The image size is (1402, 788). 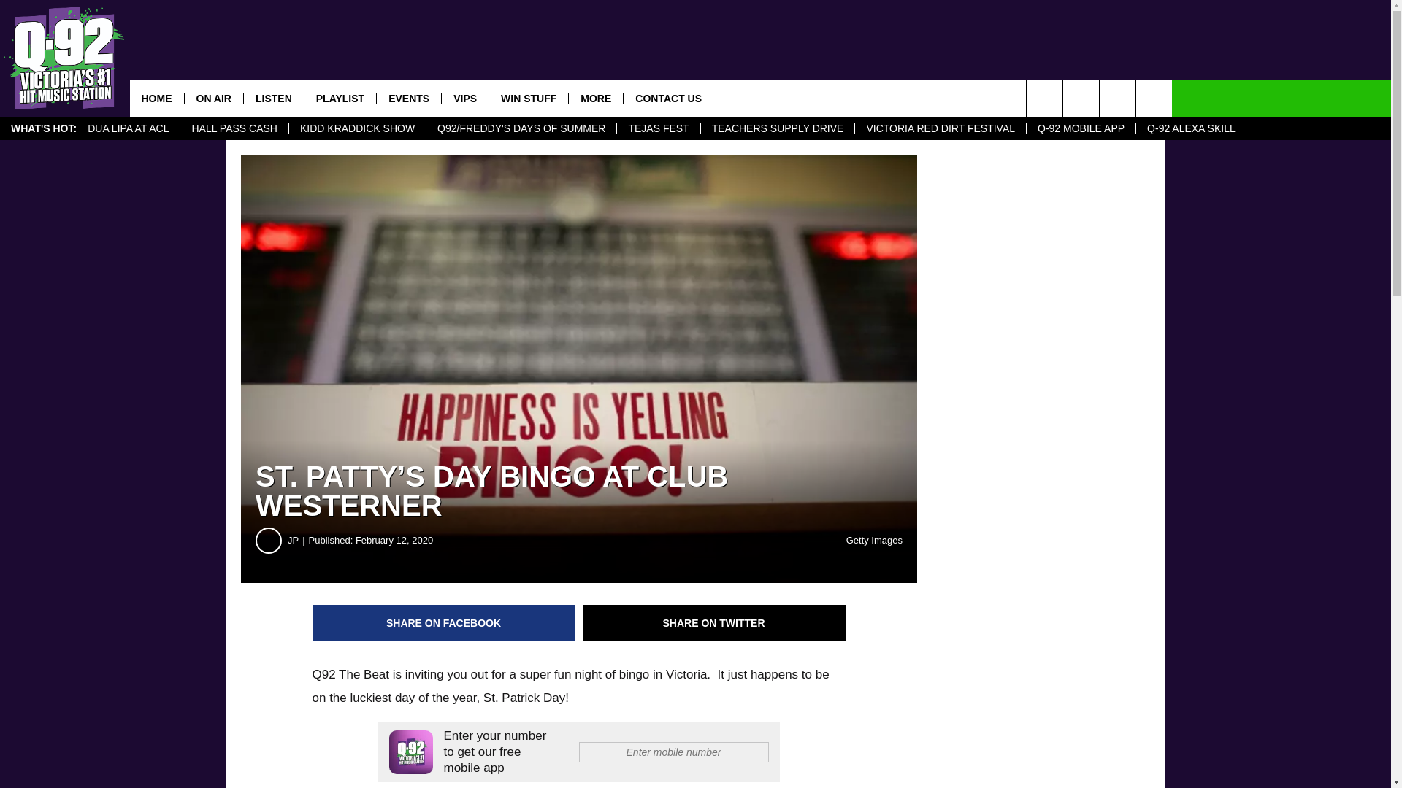 I want to click on Q-92 MOBILE APP, so click(x=1081, y=128).